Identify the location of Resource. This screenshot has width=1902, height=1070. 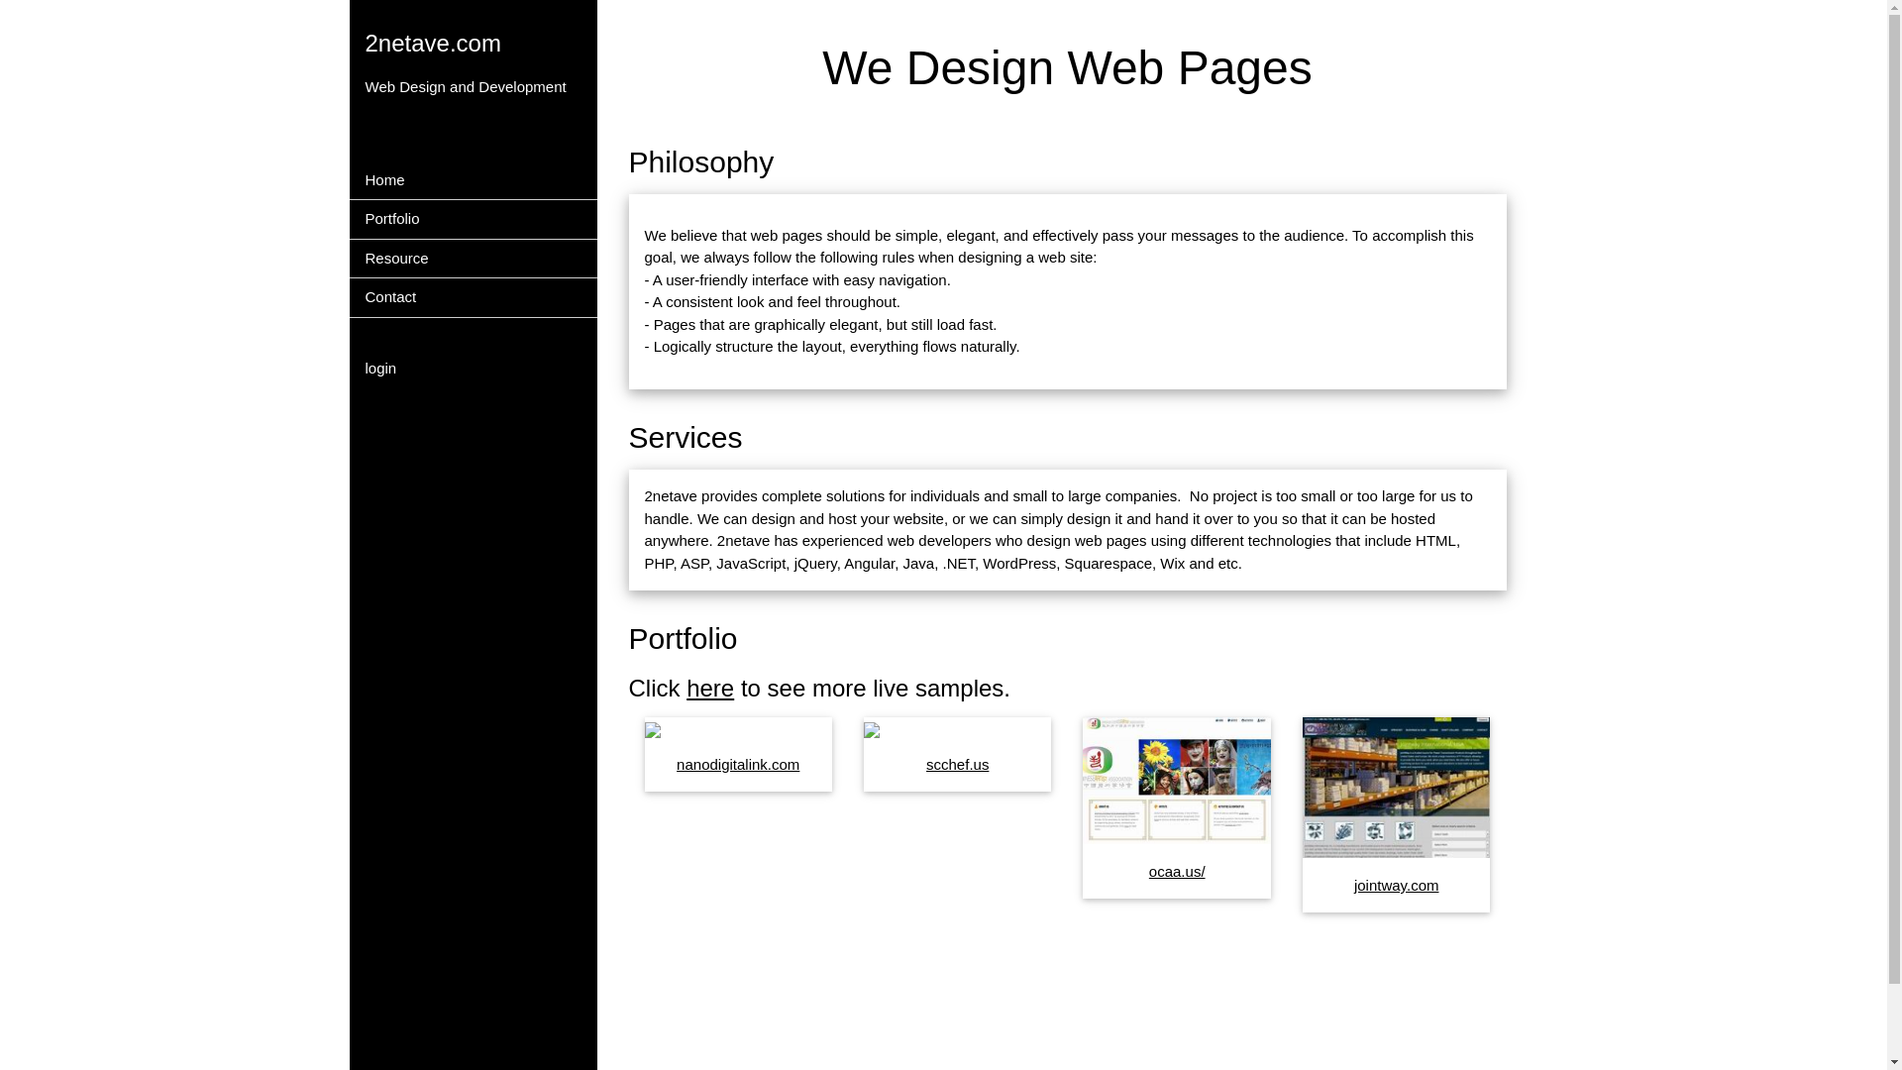
(473, 260).